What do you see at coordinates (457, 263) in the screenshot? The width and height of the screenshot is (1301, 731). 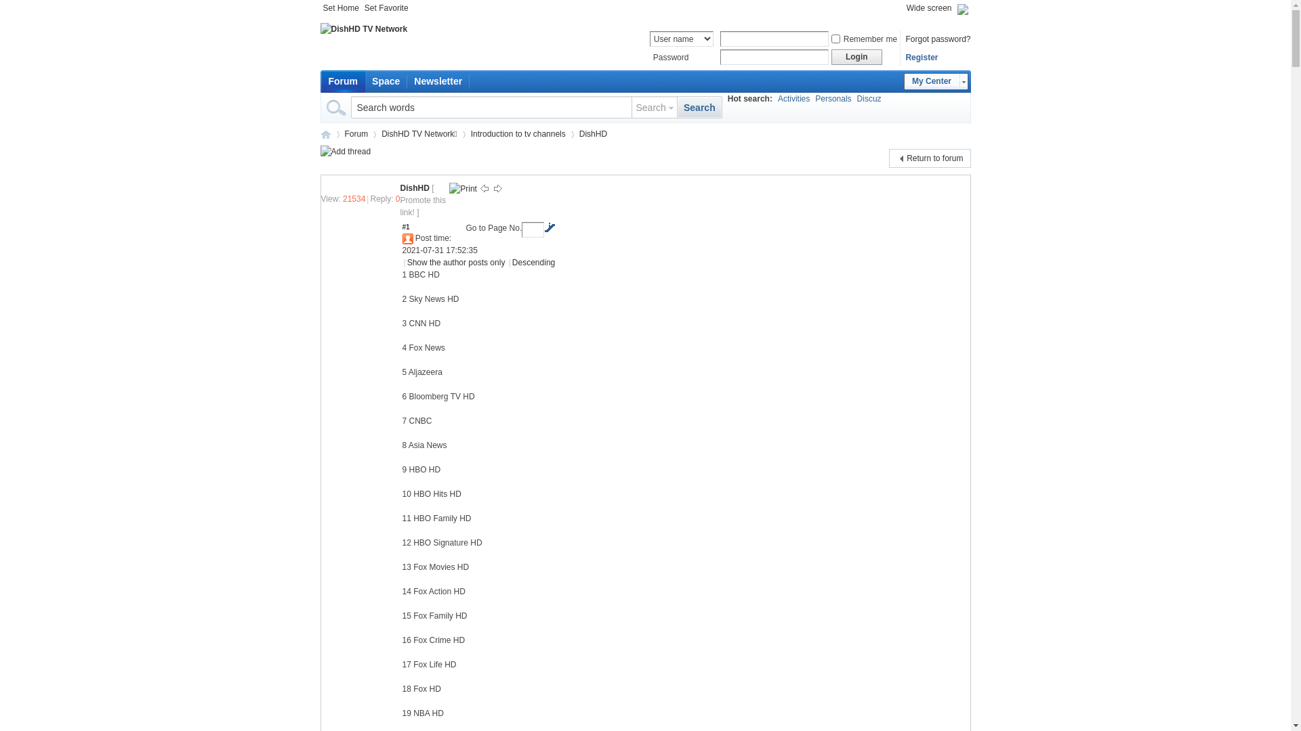 I see `Show the author posts only` at bounding box center [457, 263].